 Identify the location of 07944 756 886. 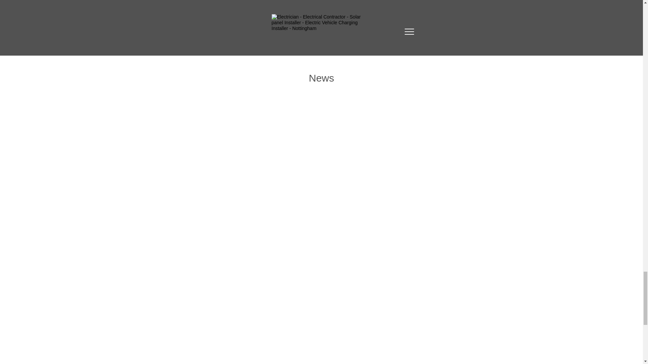
(372, 3).